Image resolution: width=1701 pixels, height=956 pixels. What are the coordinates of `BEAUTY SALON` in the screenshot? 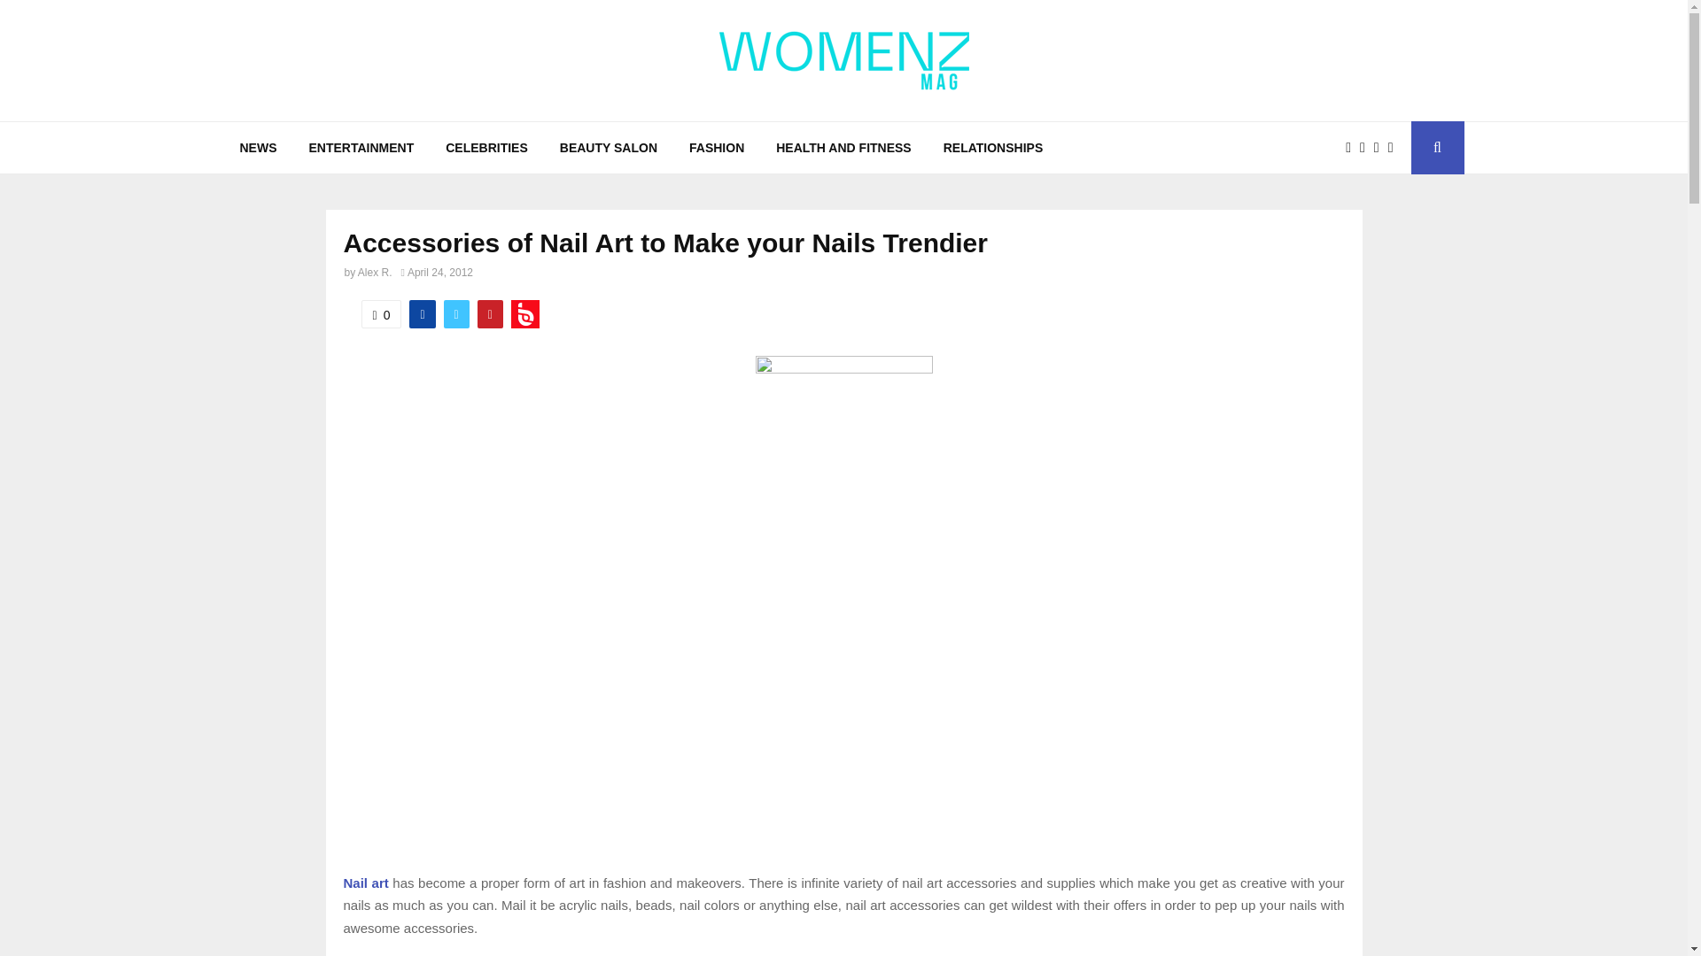 It's located at (609, 147).